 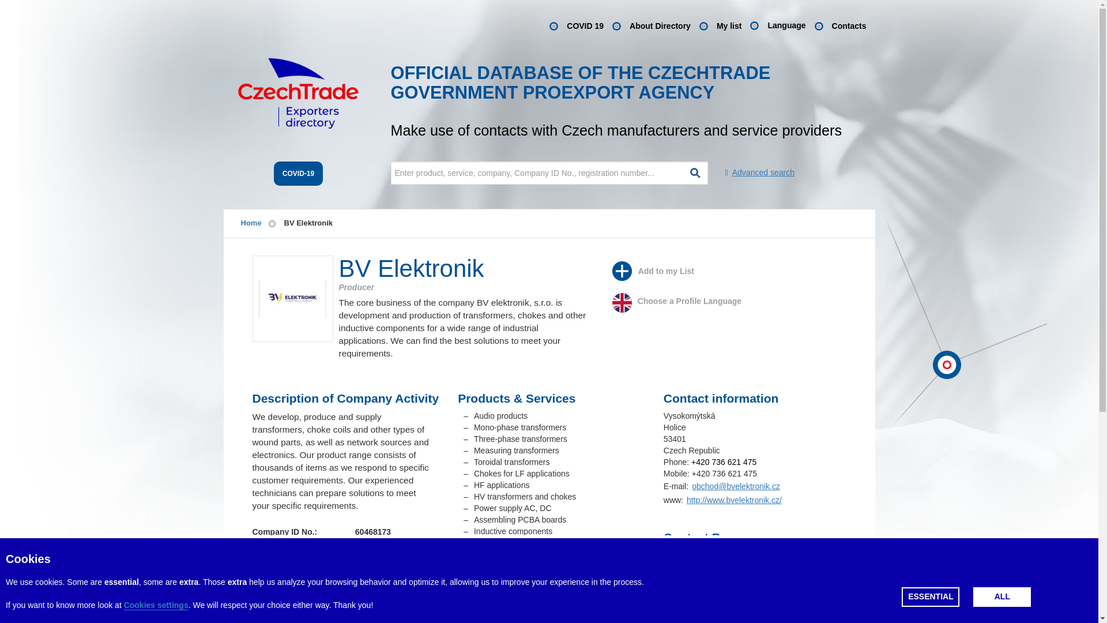 I want to click on Cookies settings, so click(x=156, y=605).